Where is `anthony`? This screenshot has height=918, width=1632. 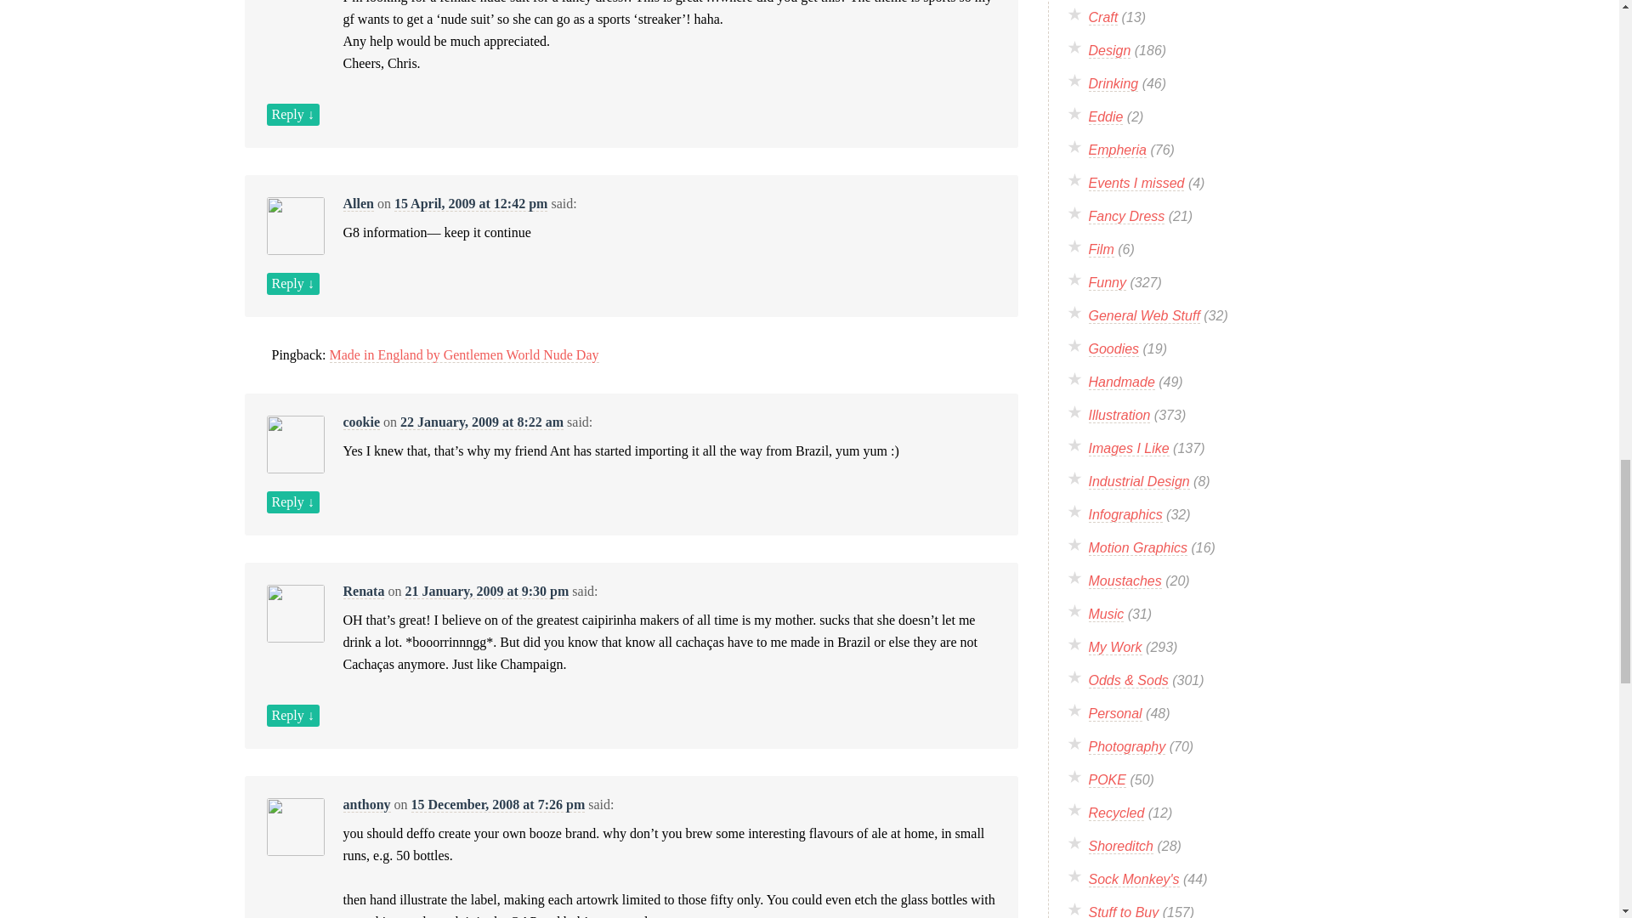
anthony is located at coordinates (367, 804).